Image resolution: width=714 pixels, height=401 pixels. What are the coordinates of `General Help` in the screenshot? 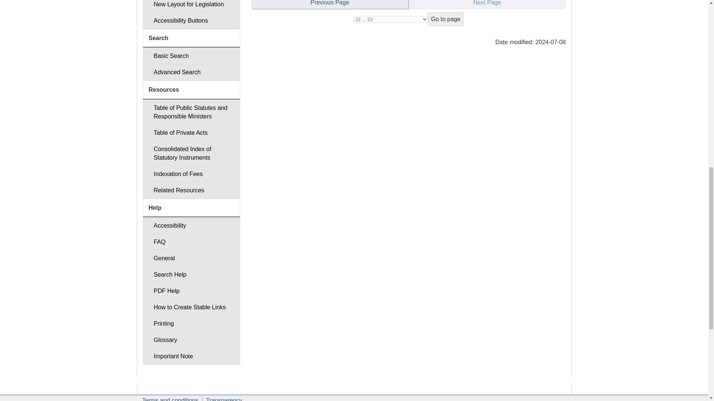 It's located at (191, 258).